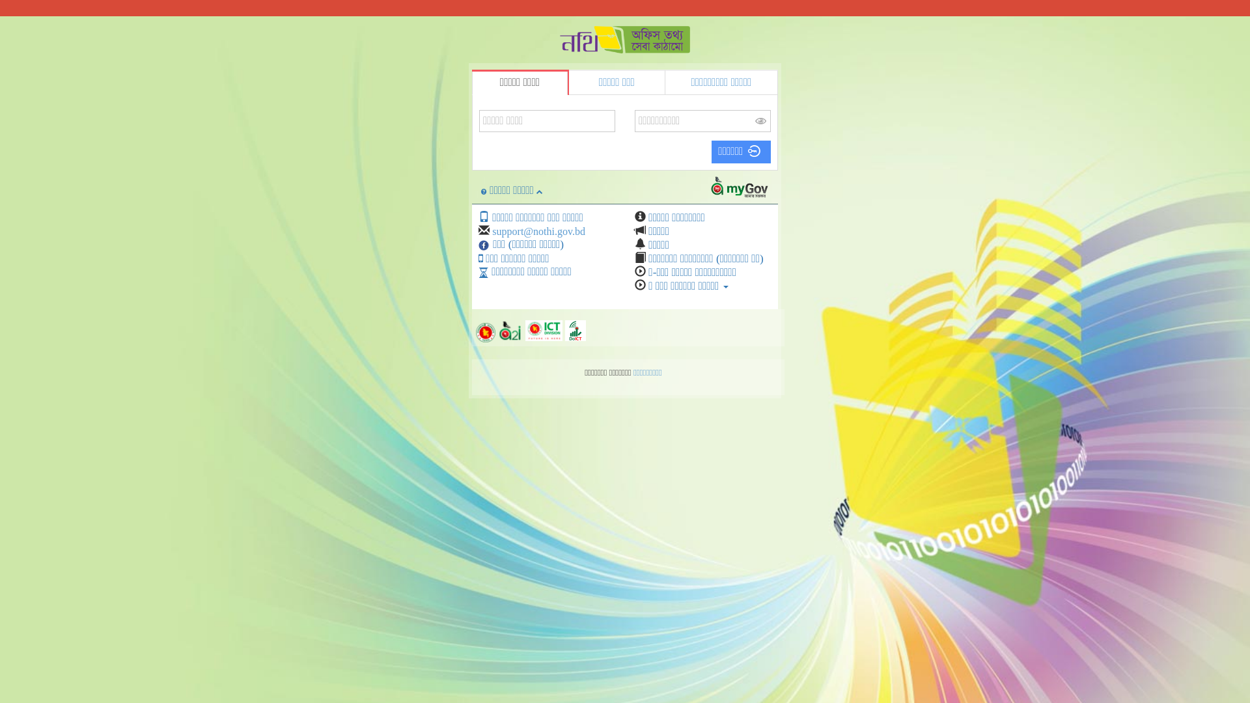 Image resolution: width=1250 pixels, height=703 pixels. I want to click on Aspire to Innovate (a2i), so click(512, 328).